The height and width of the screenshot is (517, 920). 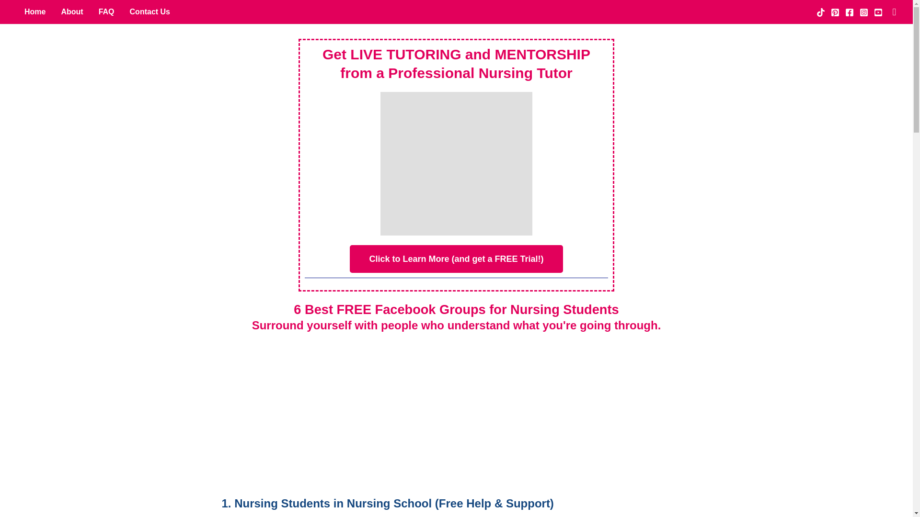 What do you see at coordinates (149, 11) in the screenshot?
I see `Contact Us` at bounding box center [149, 11].